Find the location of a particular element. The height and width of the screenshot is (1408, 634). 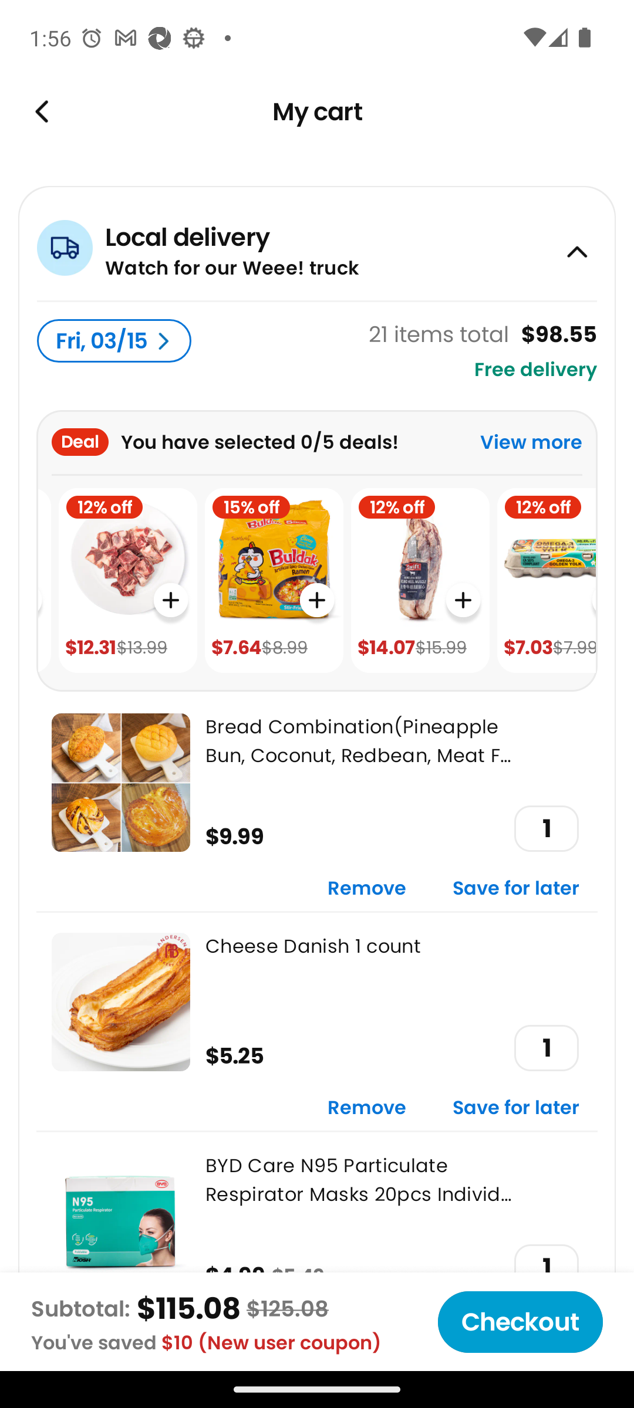

1 is located at coordinates (546, 1048).